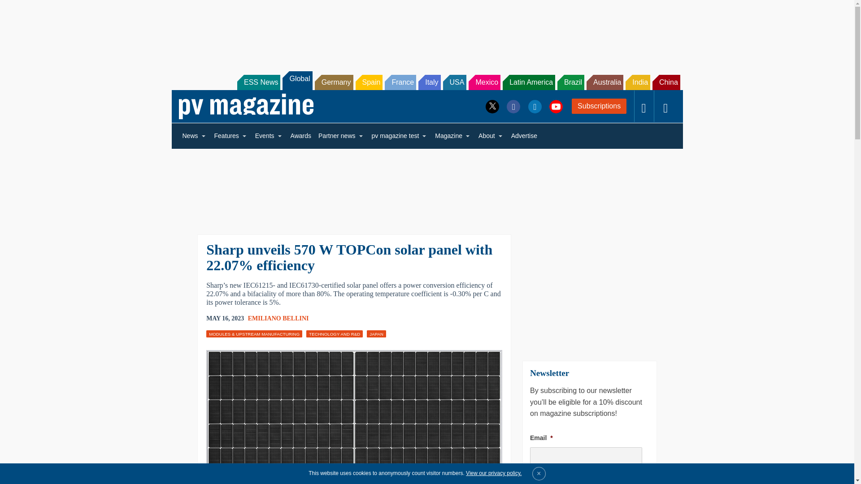  I want to click on Australia, so click(604, 82).